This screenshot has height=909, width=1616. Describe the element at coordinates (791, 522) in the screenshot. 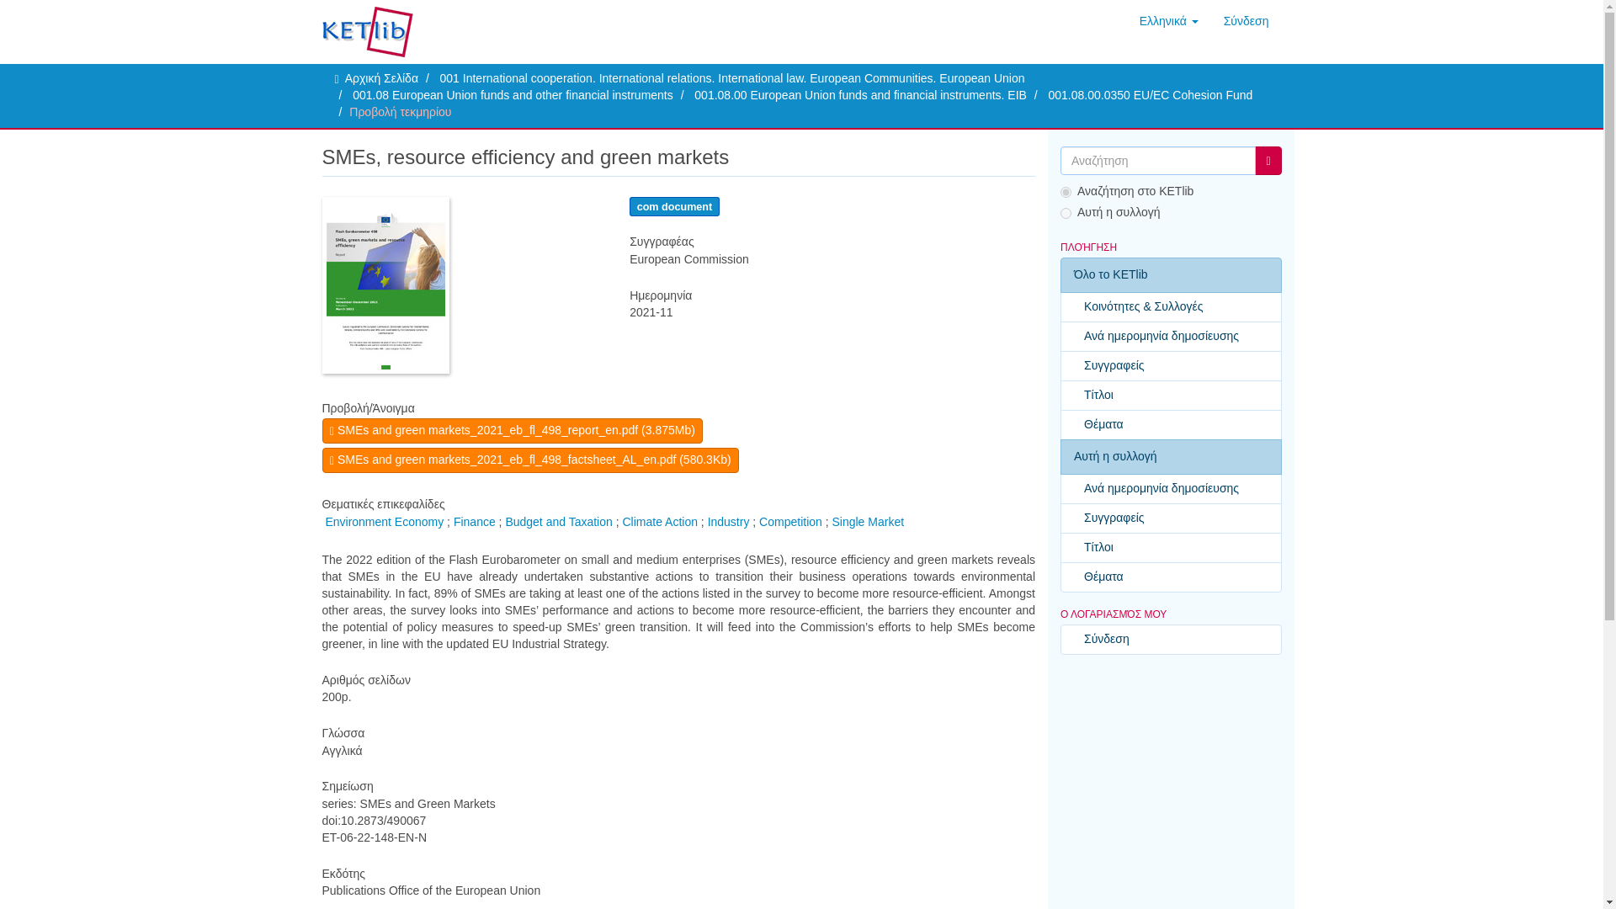

I see `Competition` at that location.